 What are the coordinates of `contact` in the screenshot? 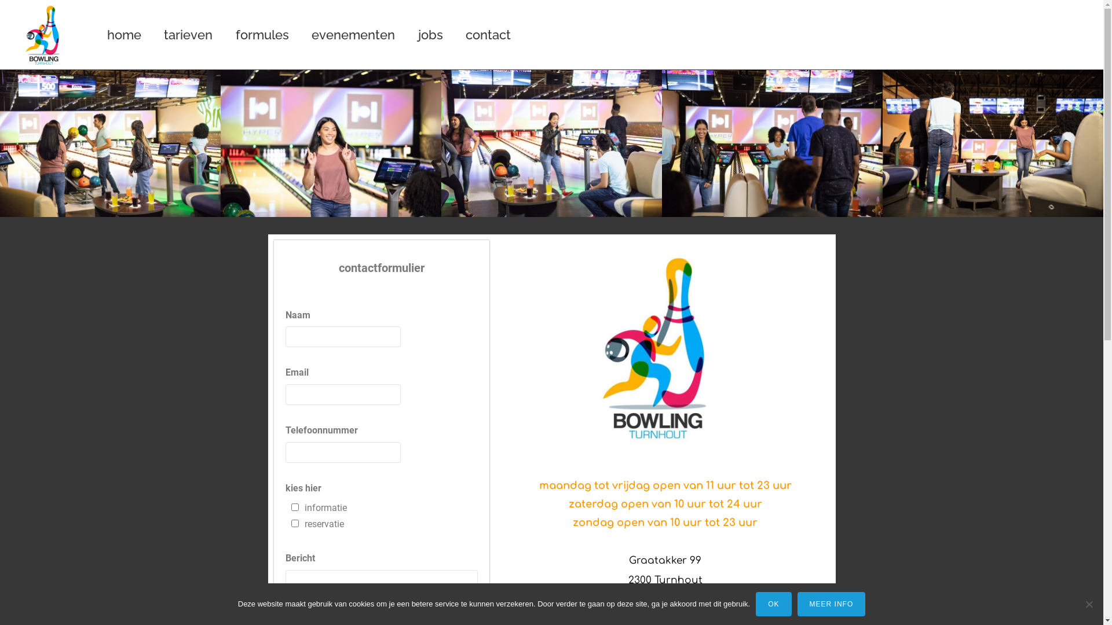 It's located at (488, 35).